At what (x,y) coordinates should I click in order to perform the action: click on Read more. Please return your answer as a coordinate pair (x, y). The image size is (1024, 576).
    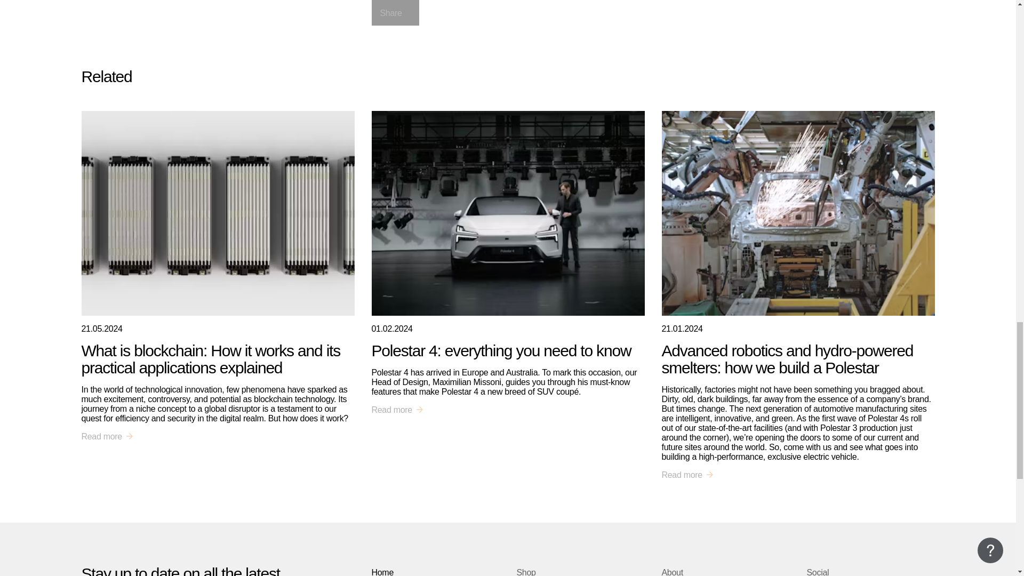
    Looking at the image, I should click on (397, 410).